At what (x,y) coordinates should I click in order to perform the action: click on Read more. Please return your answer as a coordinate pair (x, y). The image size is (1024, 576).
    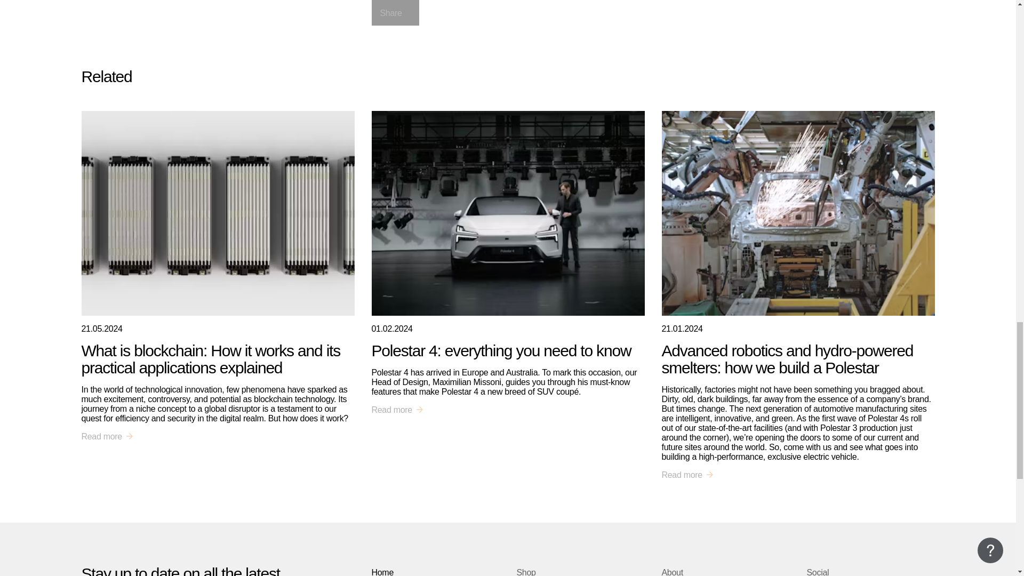
    Looking at the image, I should click on (397, 410).